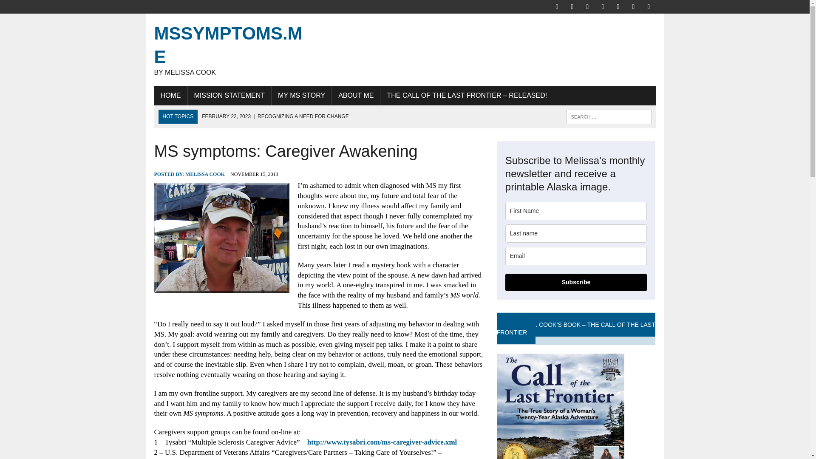 The height and width of the screenshot is (459, 816). What do you see at coordinates (587, 6) in the screenshot?
I see `Wyoming Jeepers` at bounding box center [587, 6].